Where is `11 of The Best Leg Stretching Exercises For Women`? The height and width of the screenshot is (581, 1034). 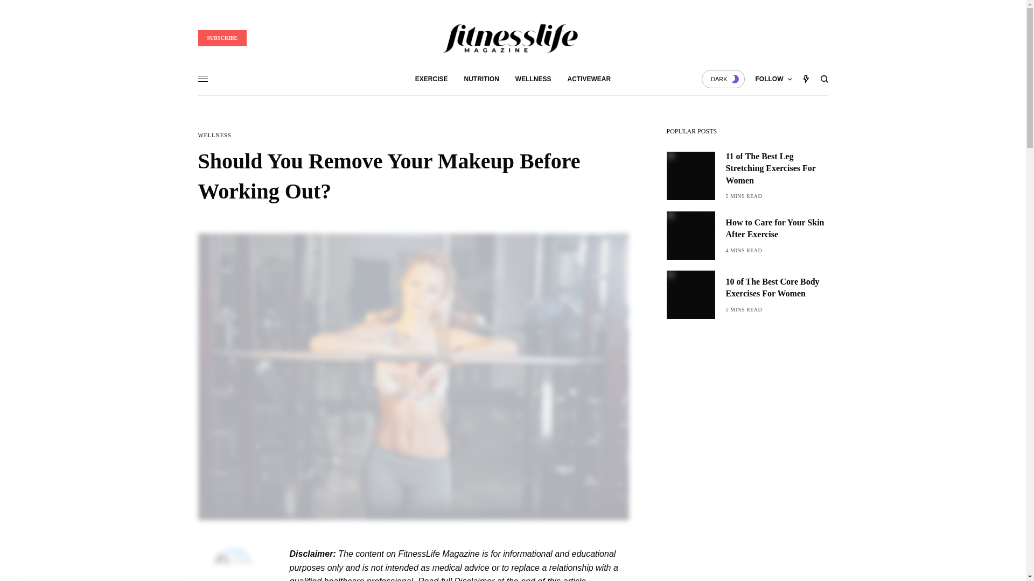
11 of The Best Leg Stretching Exercises For Women is located at coordinates (777, 168).